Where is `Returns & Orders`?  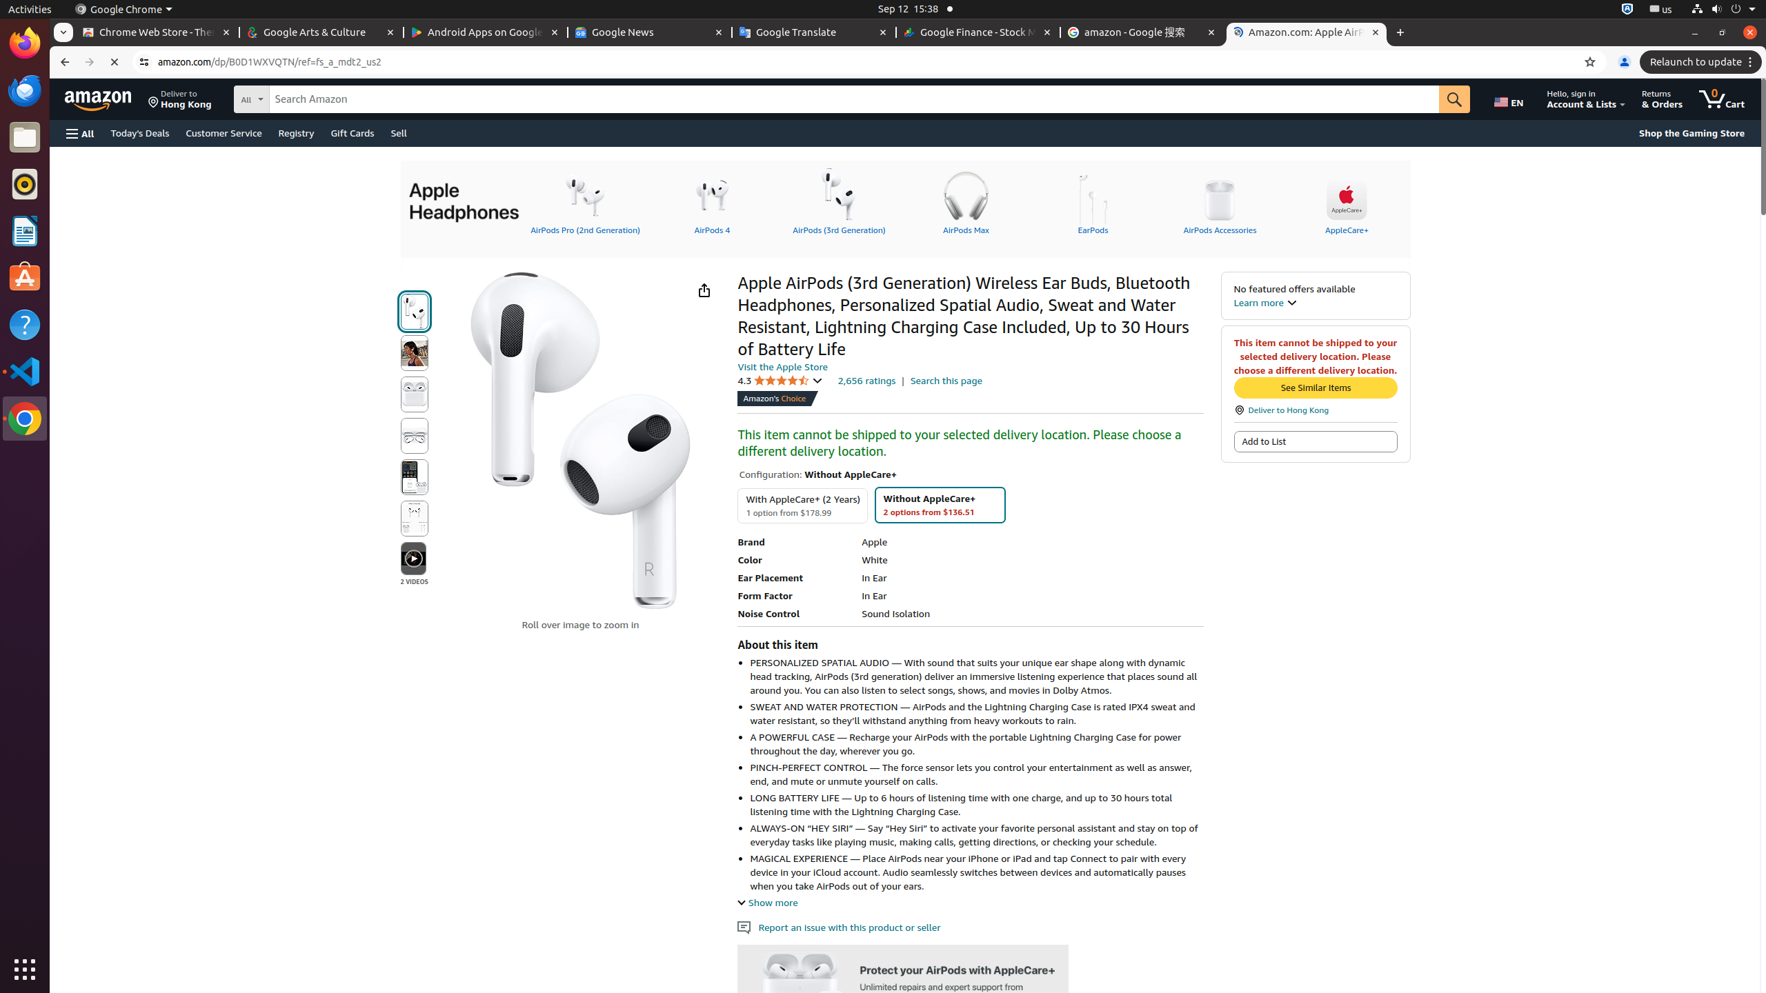 Returns & Orders is located at coordinates (1663, 99).